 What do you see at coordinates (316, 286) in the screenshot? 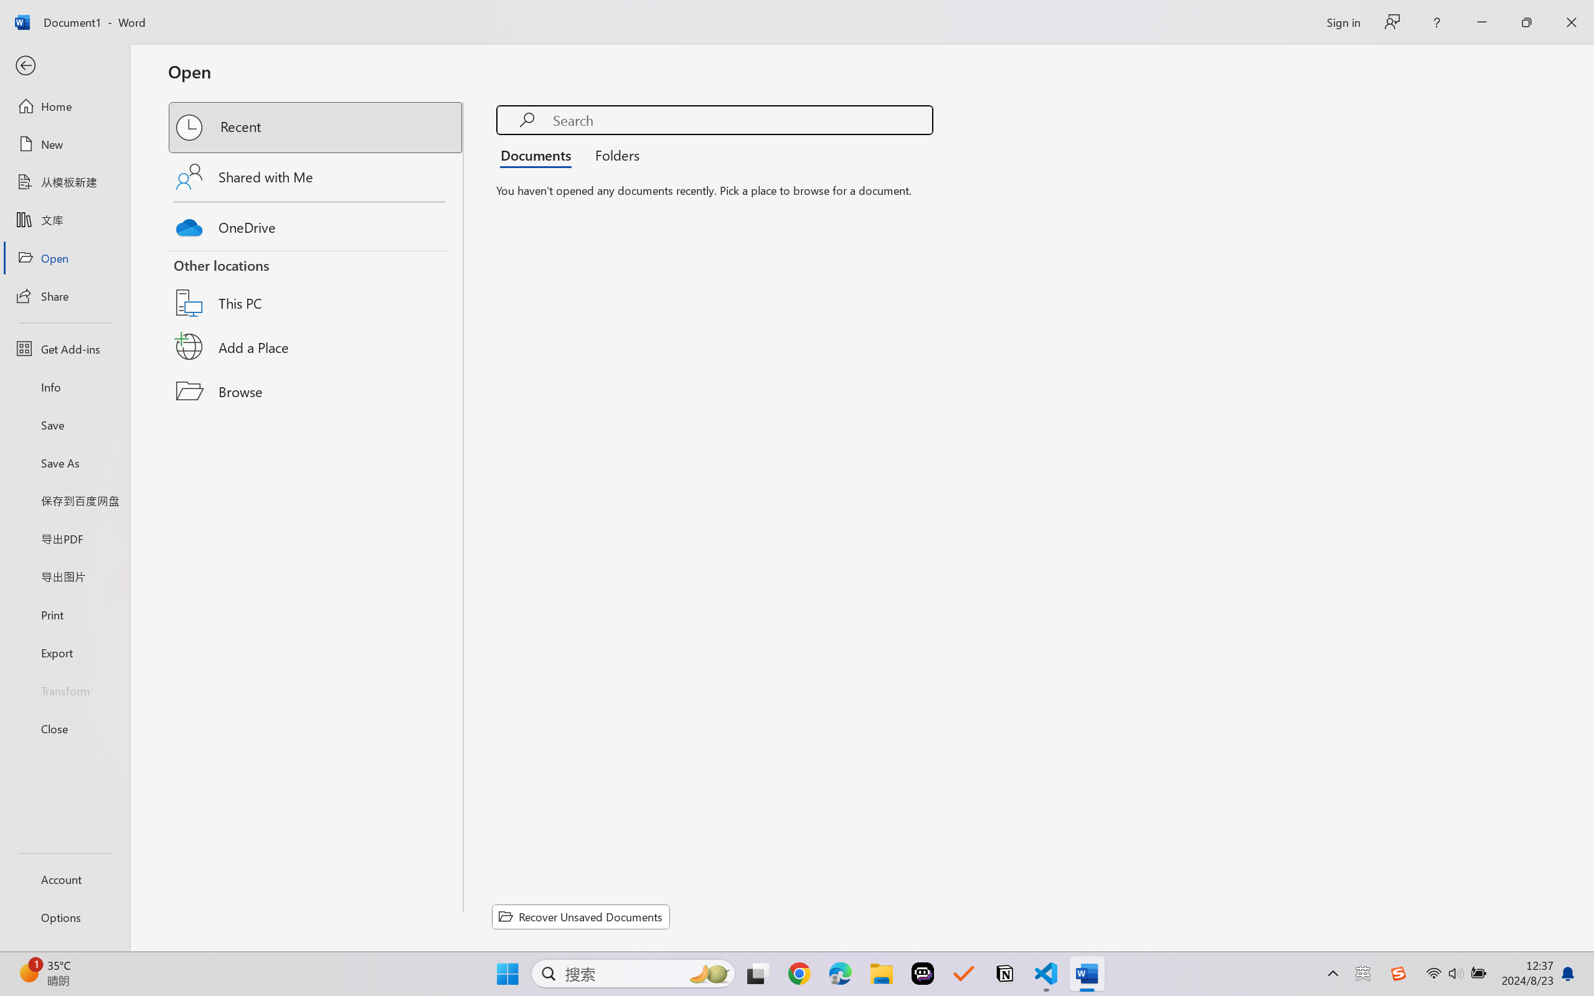
I see `This PC` at bounding box center [316, 286].